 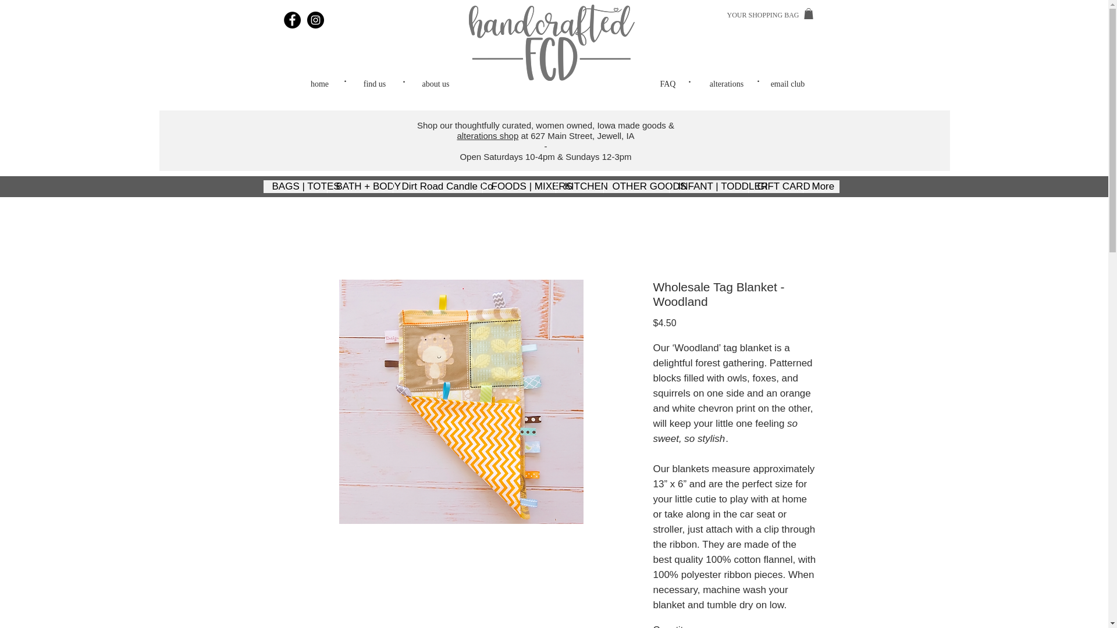 I want to click on home, so click(x=320, y=84).